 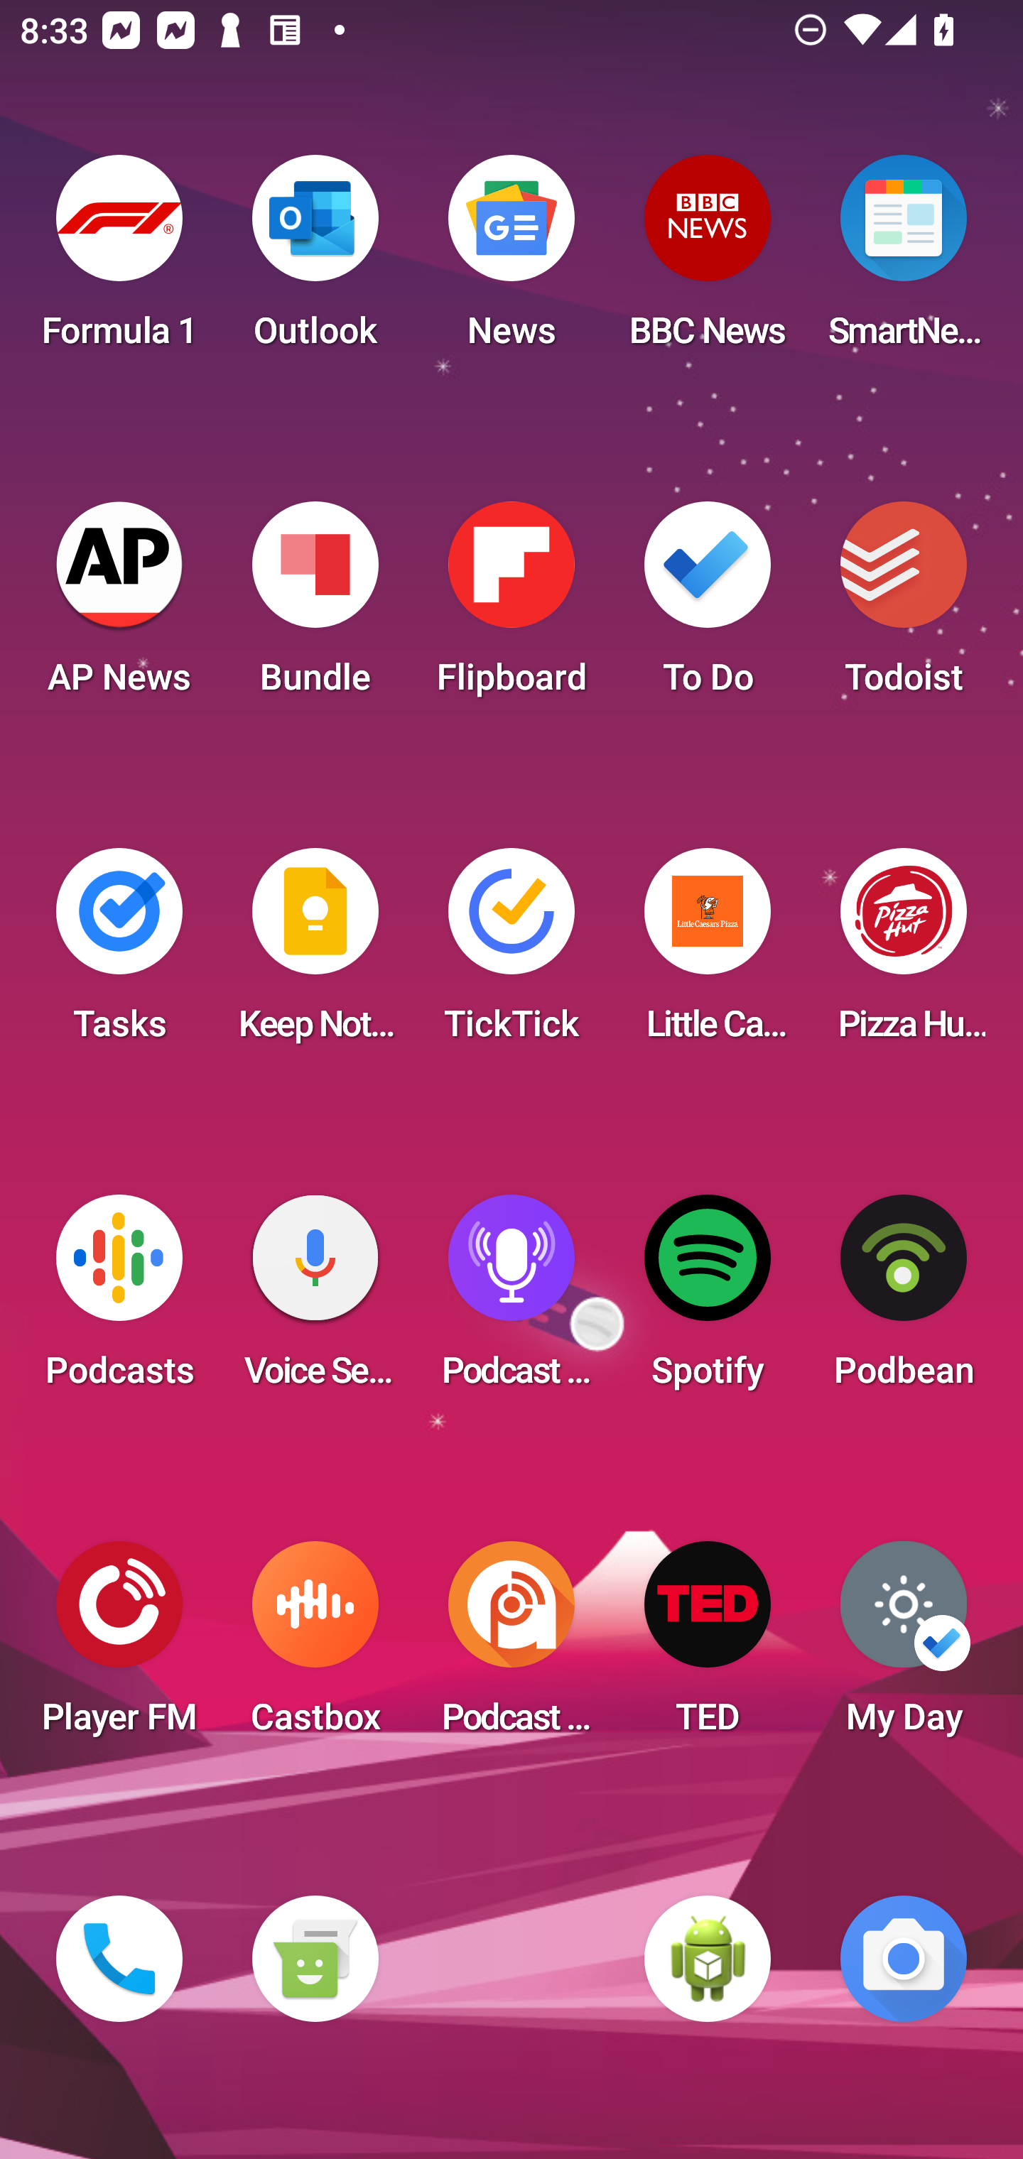 What do you see at coordinates (315, 953) in the screenshot?
I see `Keep Notes` at bounding box center [315, 953].